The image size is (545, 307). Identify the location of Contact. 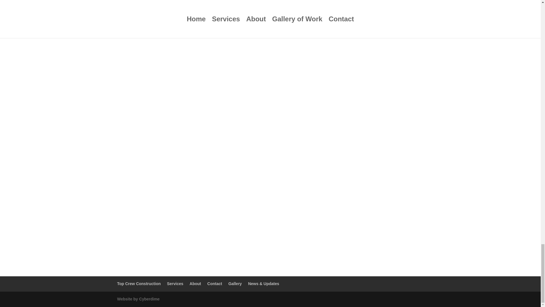
(214, 284).